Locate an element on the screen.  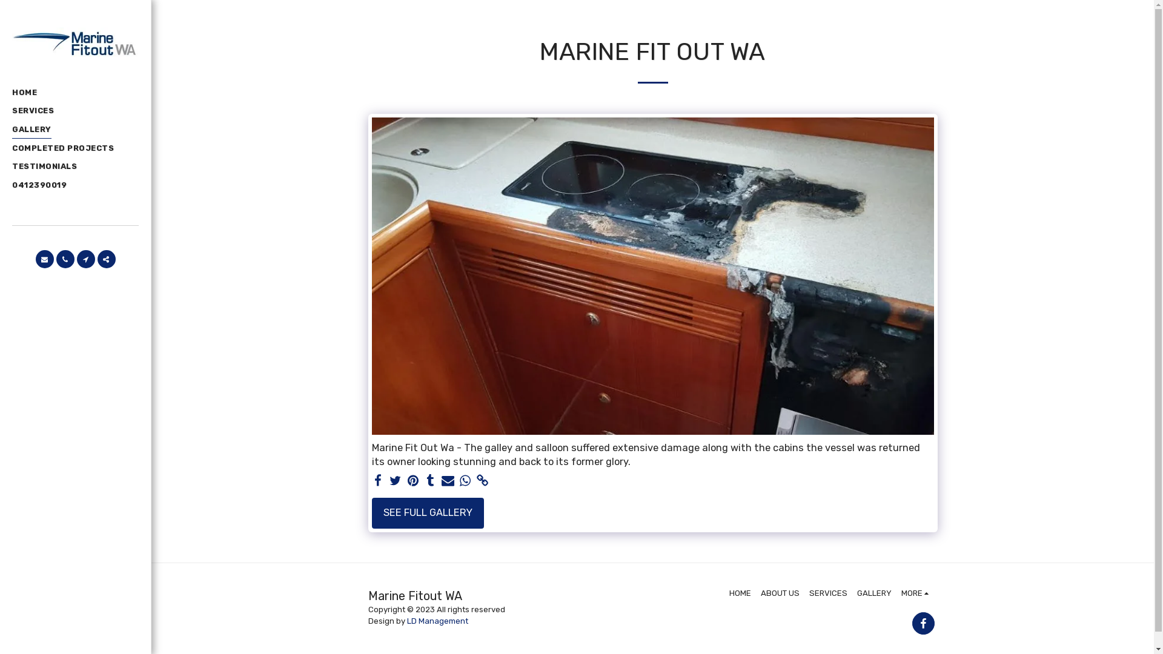
SERVICES is located at coordinates (33, 111).